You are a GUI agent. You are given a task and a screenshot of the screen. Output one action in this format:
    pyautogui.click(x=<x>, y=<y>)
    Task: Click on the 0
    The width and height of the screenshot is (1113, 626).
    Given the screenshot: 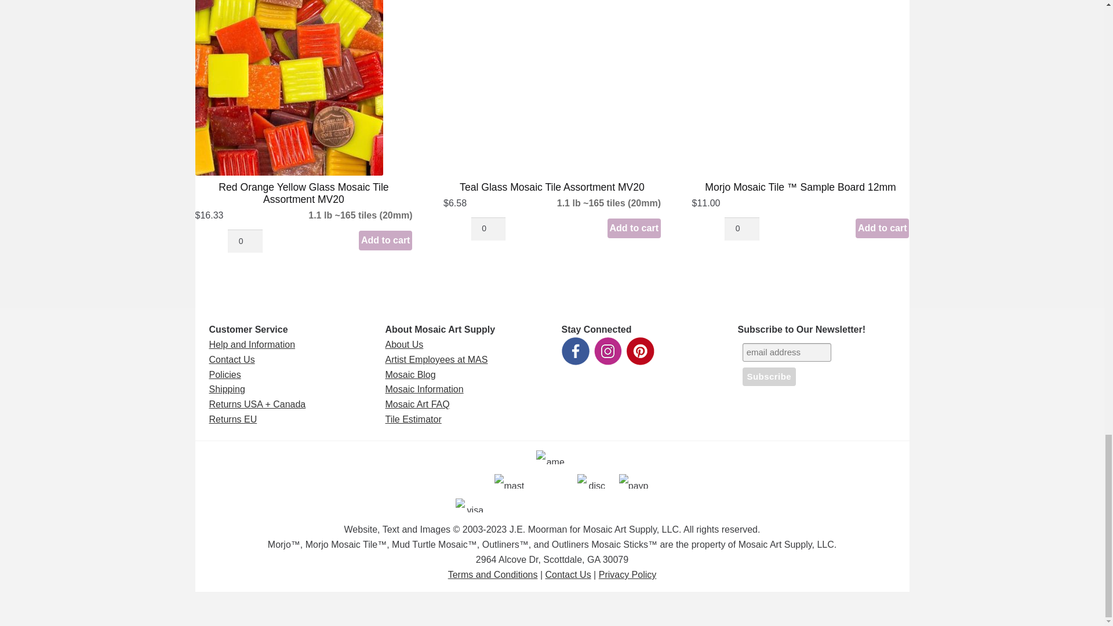 What is the action you would take?
    pyautogui.click(x=245, y=241)
    